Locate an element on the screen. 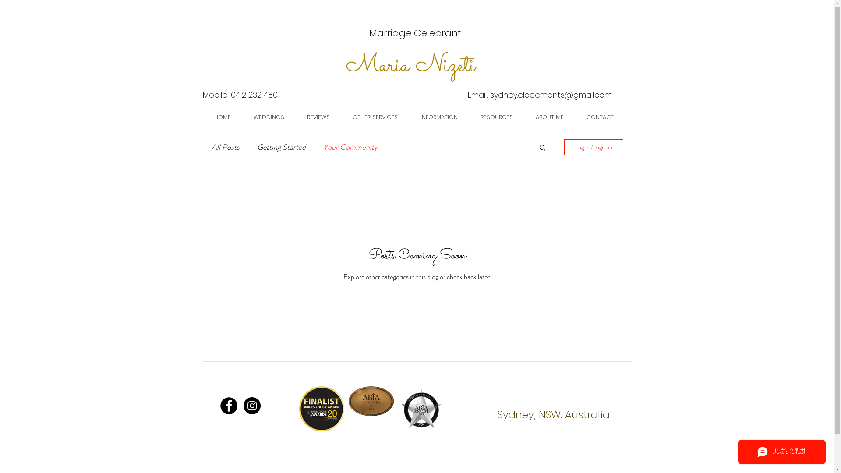  Your Community is located at coordinates (350, 147).